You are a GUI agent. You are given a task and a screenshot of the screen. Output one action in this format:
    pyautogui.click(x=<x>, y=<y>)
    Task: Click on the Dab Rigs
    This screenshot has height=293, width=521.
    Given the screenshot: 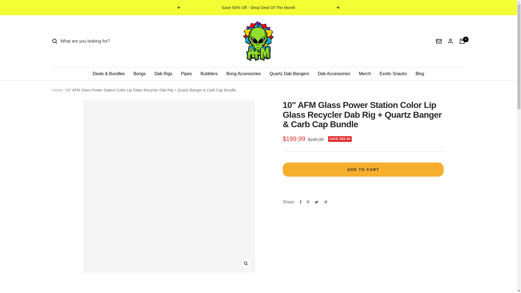 What is the action you would take?
    pyautogui.click(x=163, y=74)
    